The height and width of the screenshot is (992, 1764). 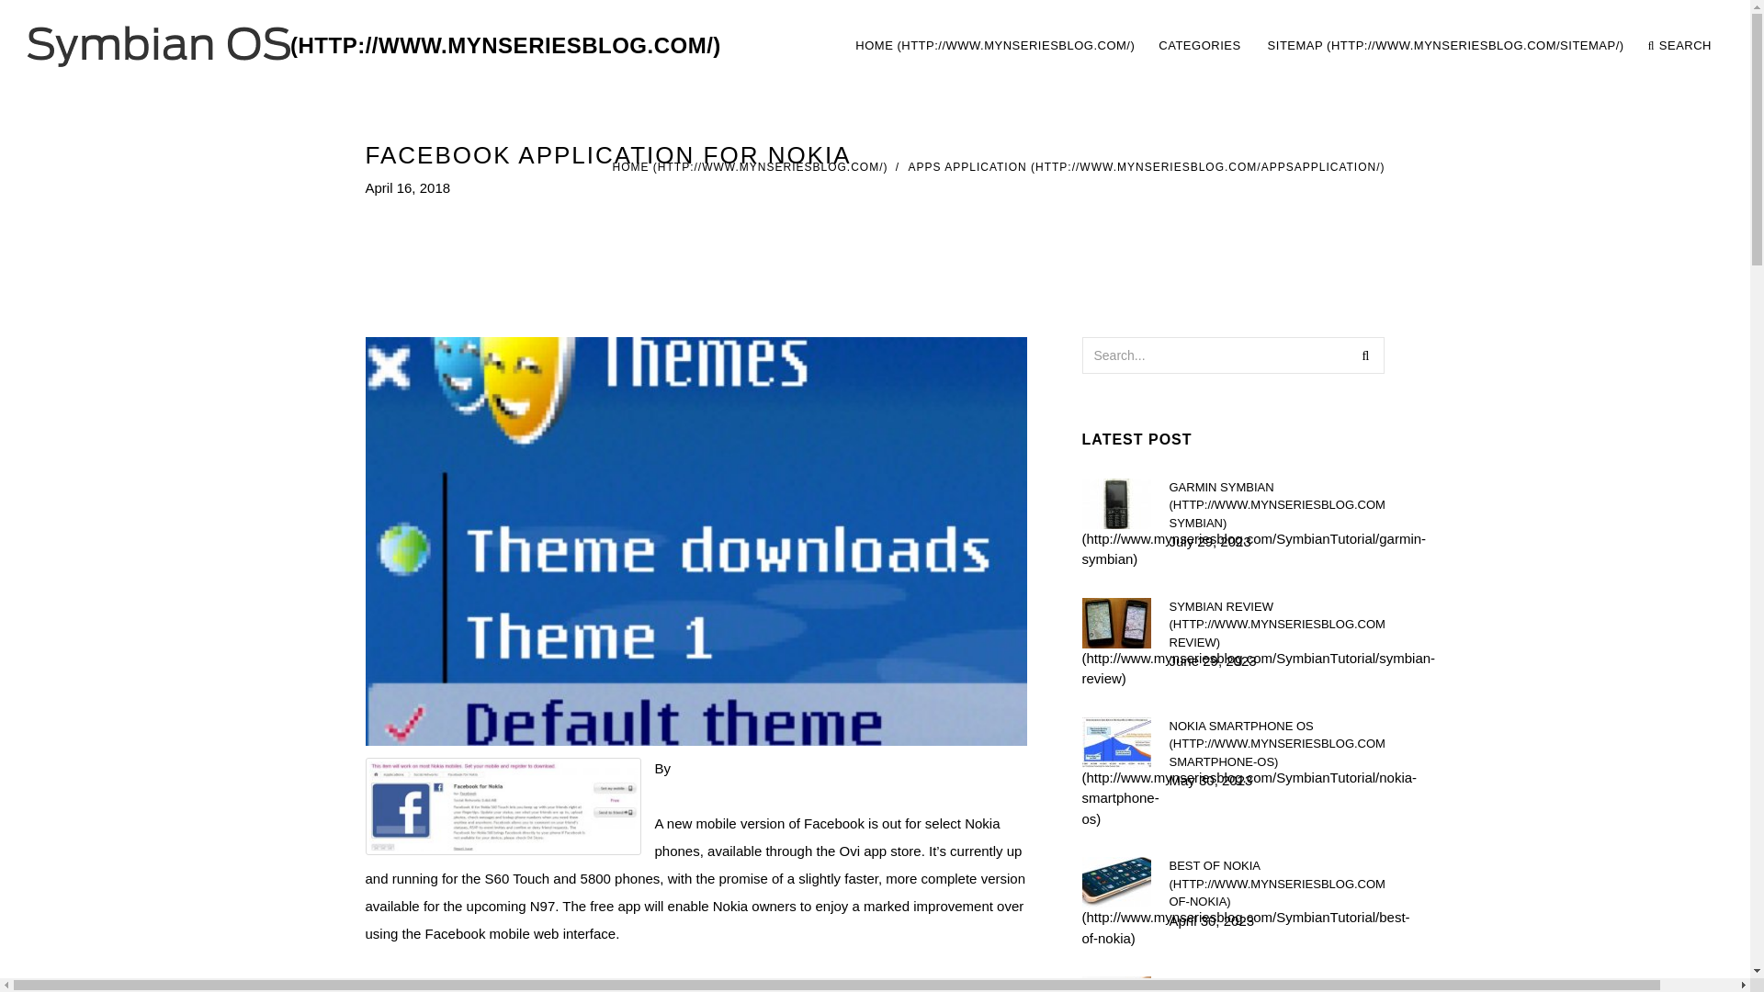 I want to click on APPS APPLICATION, so click(x=1147, y=167).